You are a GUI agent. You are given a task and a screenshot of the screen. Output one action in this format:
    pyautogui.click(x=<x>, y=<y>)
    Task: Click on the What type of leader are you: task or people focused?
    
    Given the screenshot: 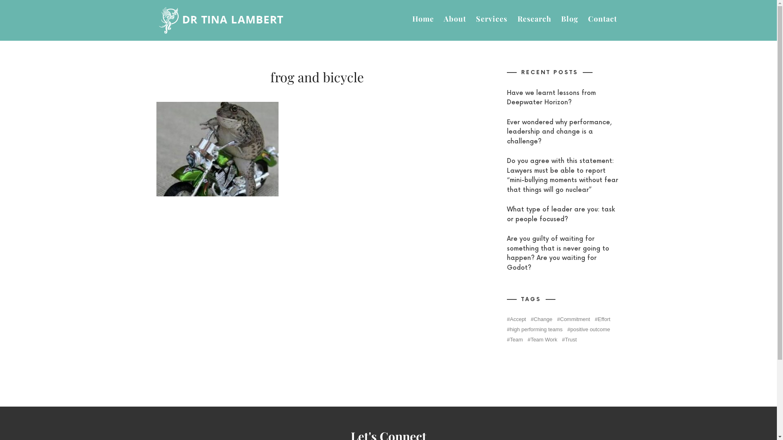 What is the action you would take?
    pyautogui.click(x=560, y=214)
    